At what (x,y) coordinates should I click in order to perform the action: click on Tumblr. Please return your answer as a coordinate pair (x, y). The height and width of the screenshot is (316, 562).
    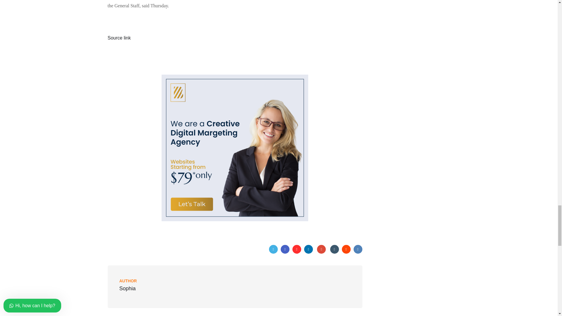
    Looking at the image, I should click on (334, 249).